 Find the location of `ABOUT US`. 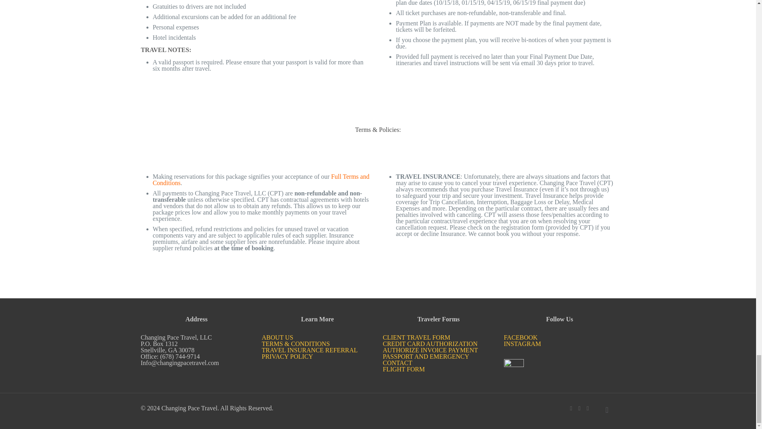

ABOUT US is located at coordinates (278, 337).